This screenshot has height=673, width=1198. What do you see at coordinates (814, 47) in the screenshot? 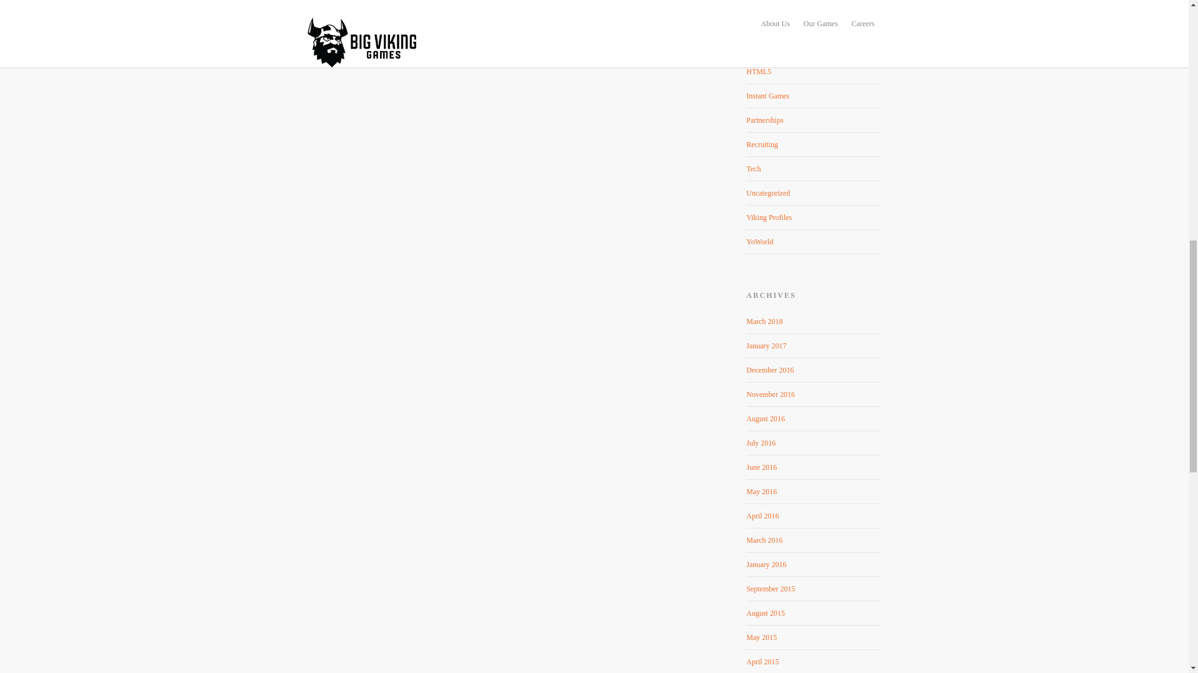
I see `Games` at bounding box center [814, 47].